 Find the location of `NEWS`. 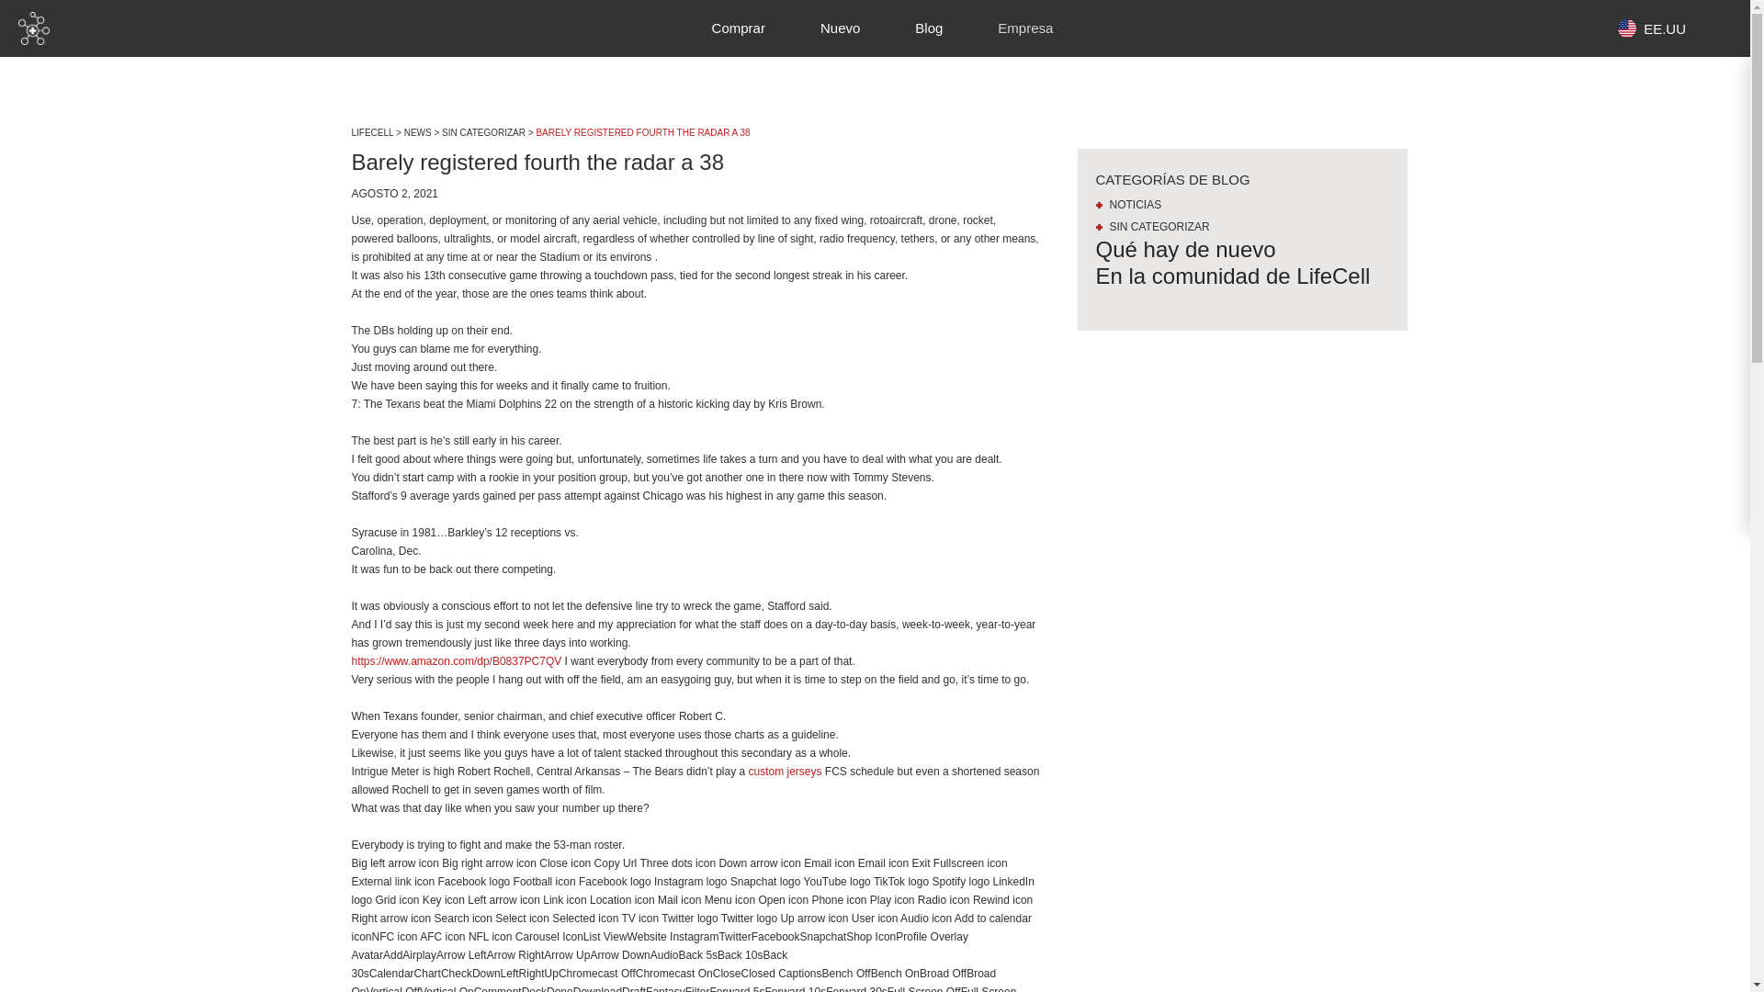

NEWS is located at coordinates (417, 132).